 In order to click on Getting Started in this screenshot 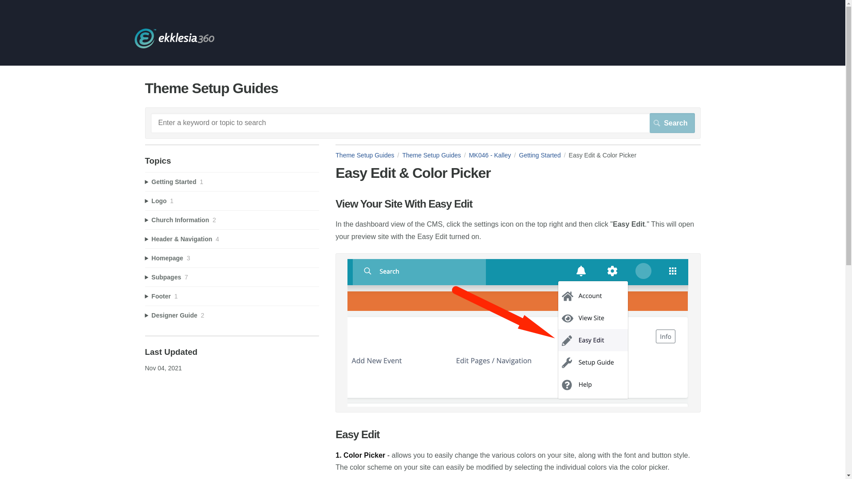, I will do `click(544, 155)`.